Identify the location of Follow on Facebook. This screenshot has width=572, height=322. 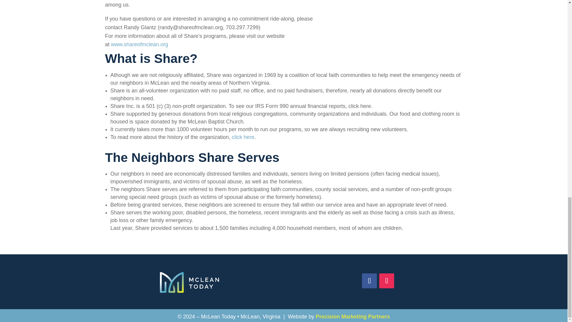
(369, 281).